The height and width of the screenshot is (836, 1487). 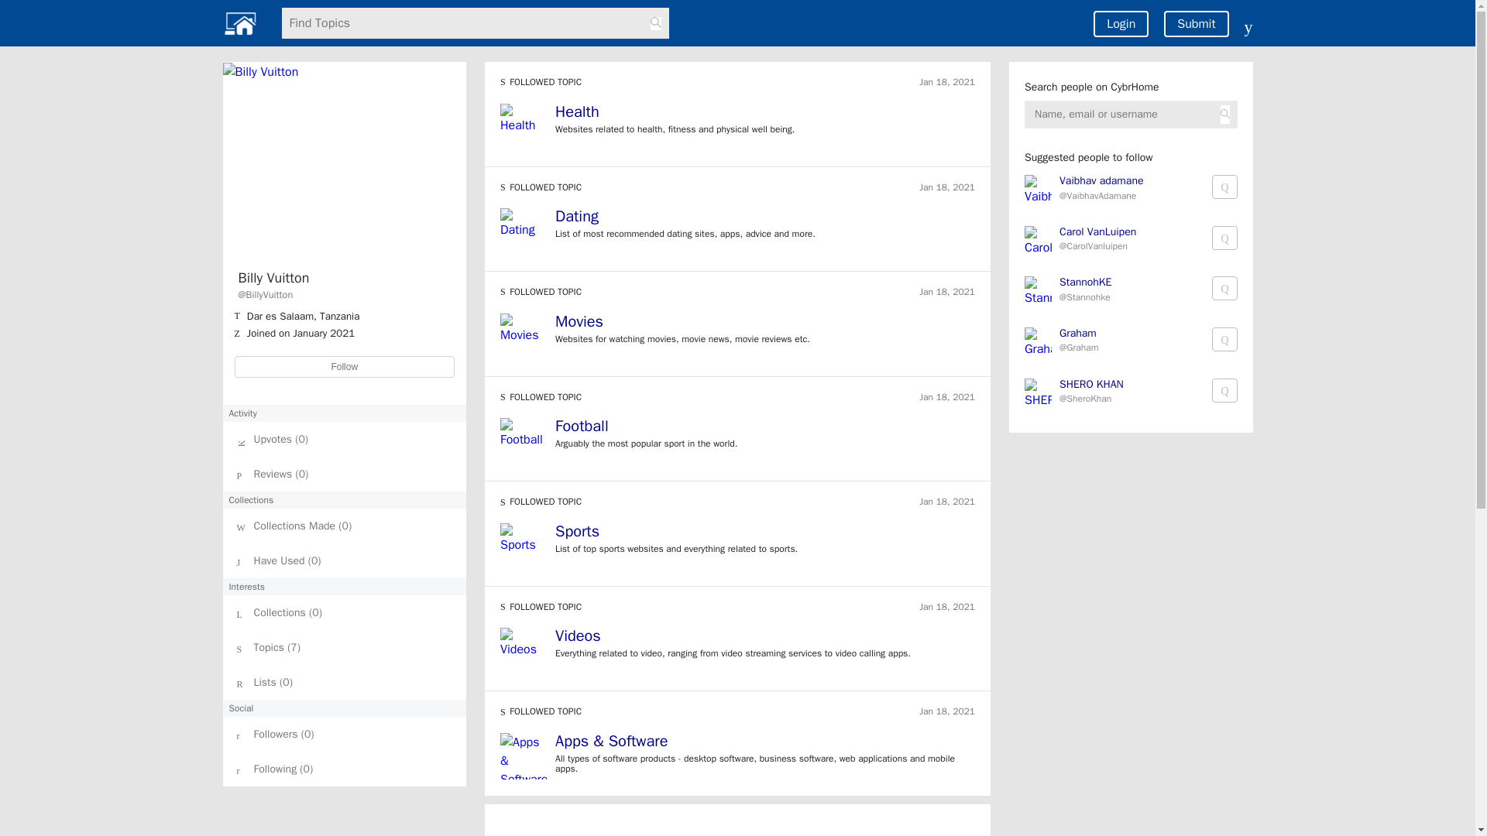 I want to click on Stannohke, so click(x=1084, y=300).